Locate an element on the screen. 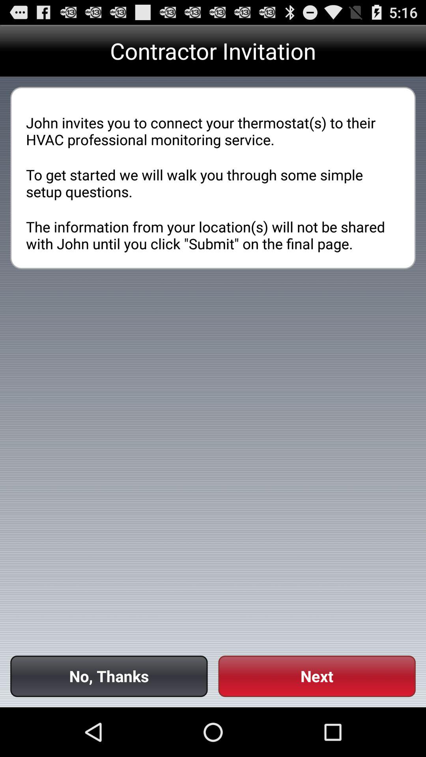  press the icon below the the information from item is located at coordinates (109, 676).